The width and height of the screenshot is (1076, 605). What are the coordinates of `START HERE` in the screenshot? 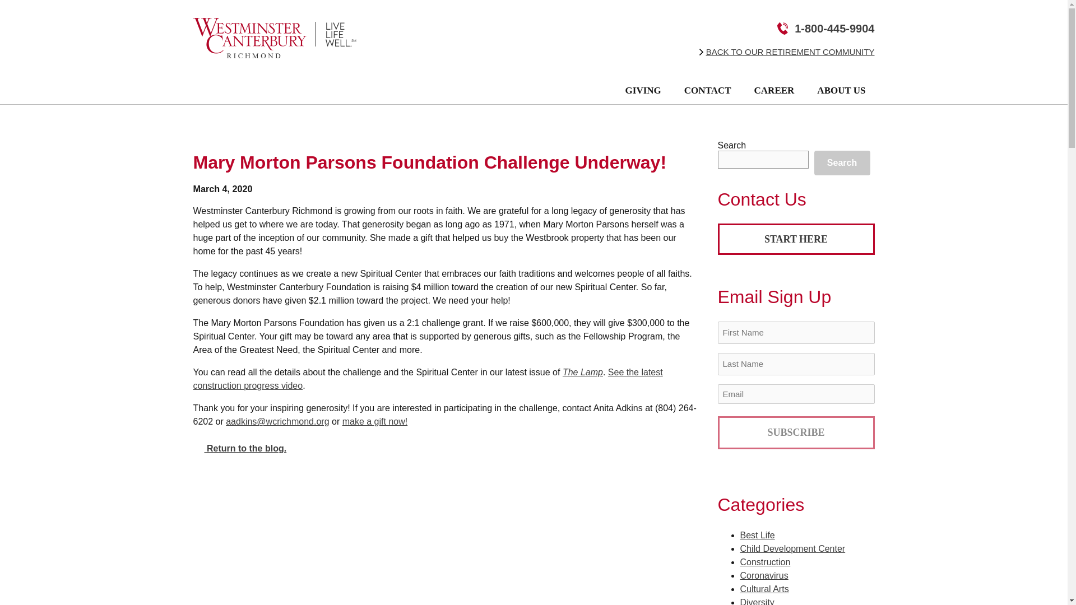 It's located at (796, 239).